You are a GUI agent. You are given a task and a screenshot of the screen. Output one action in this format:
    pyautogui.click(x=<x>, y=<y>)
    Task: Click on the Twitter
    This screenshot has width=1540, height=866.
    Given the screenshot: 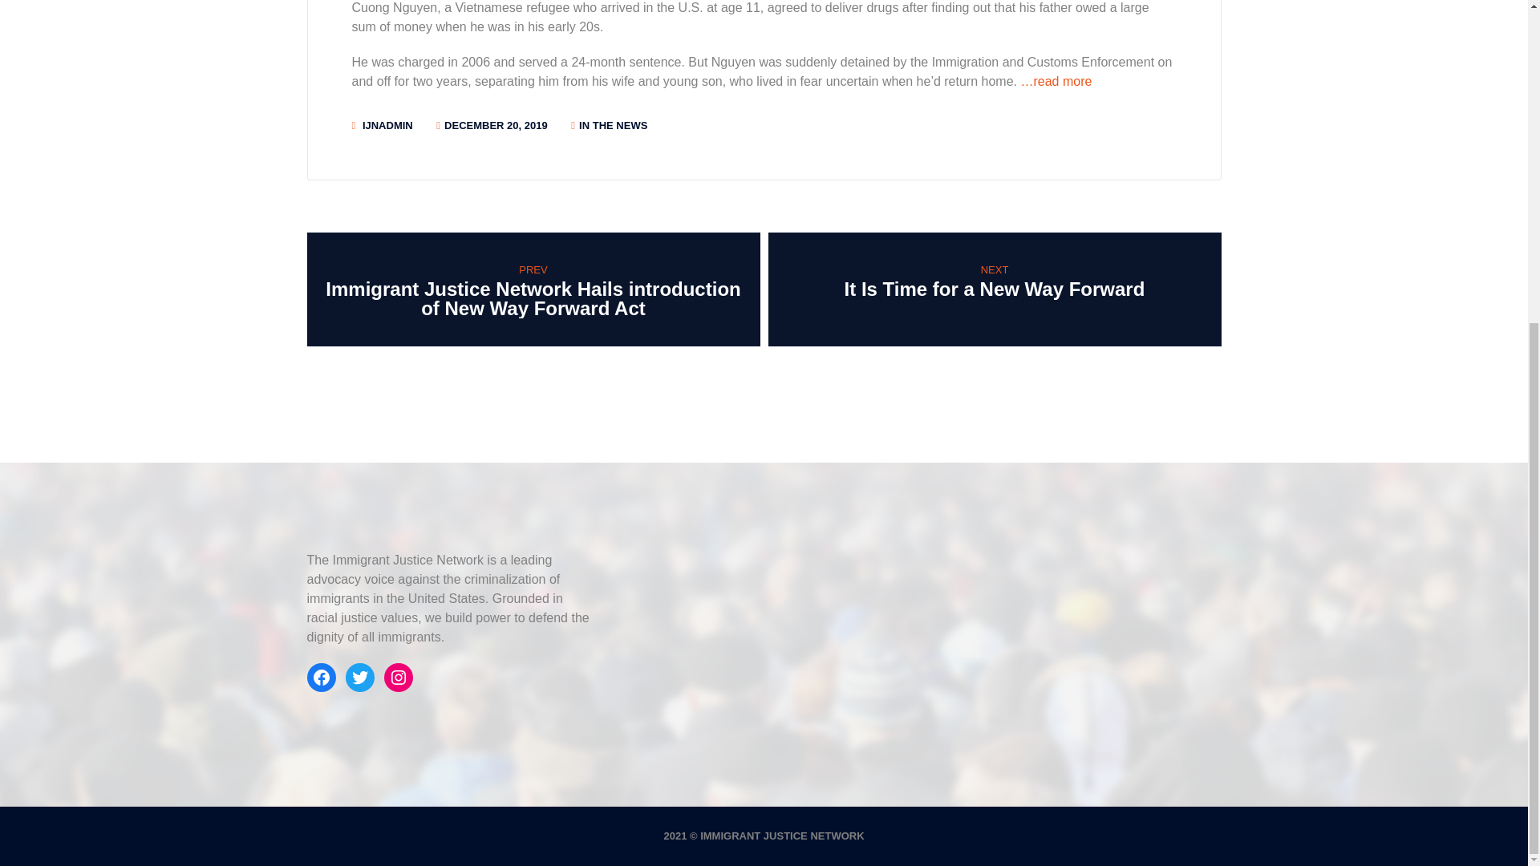 What is the action you would take?
    pyautogui.click(x=359, y=677)
    